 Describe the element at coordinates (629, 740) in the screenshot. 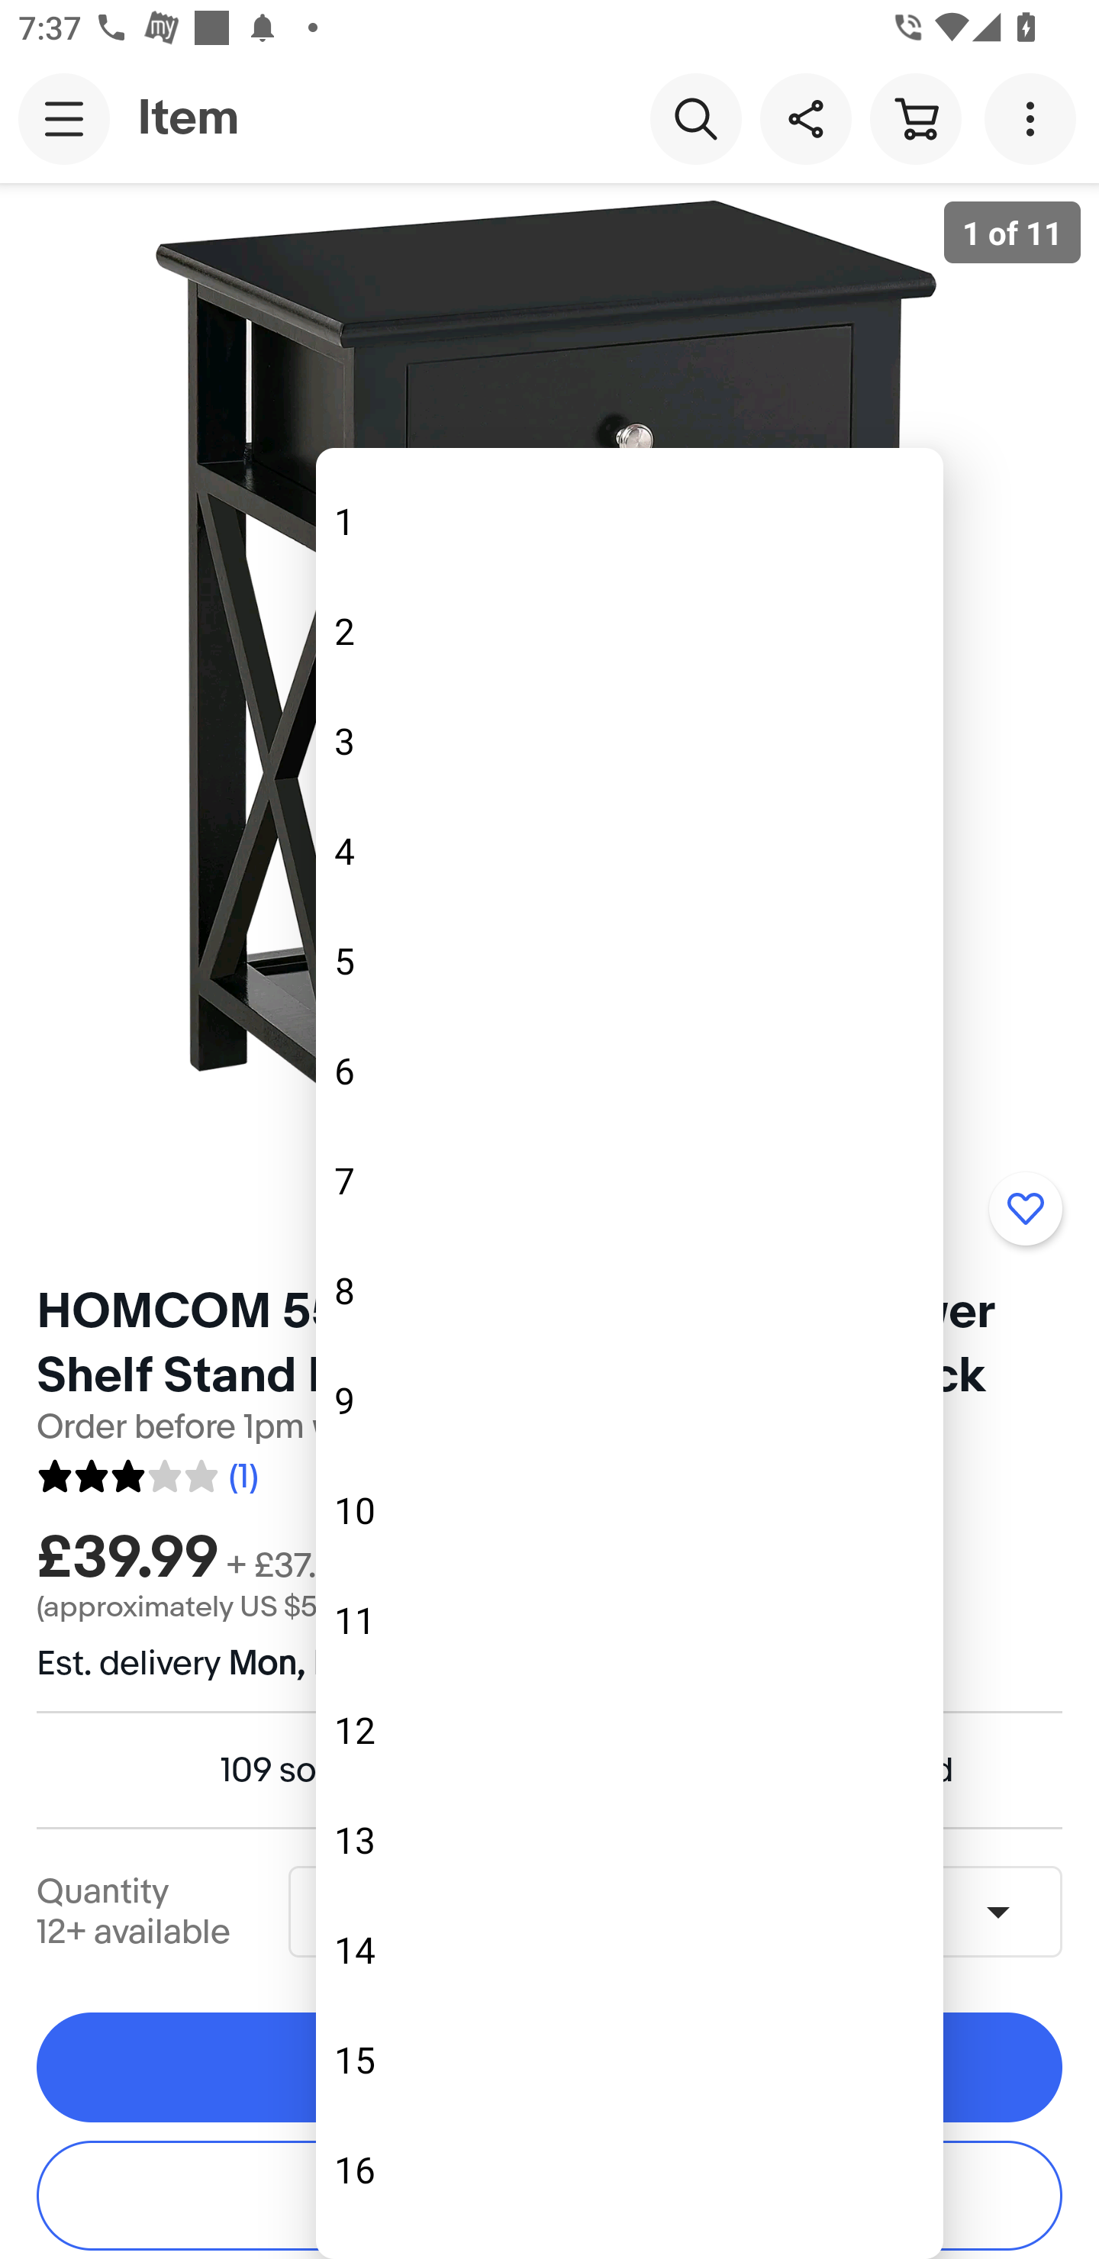

I see `3` at that location.